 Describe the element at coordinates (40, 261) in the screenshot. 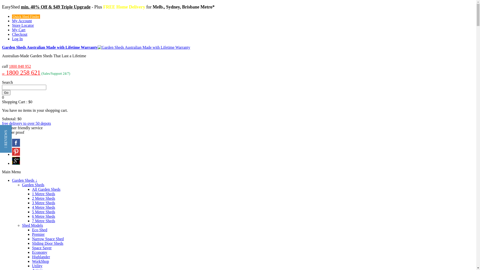

I see `WorkShop` at that location.